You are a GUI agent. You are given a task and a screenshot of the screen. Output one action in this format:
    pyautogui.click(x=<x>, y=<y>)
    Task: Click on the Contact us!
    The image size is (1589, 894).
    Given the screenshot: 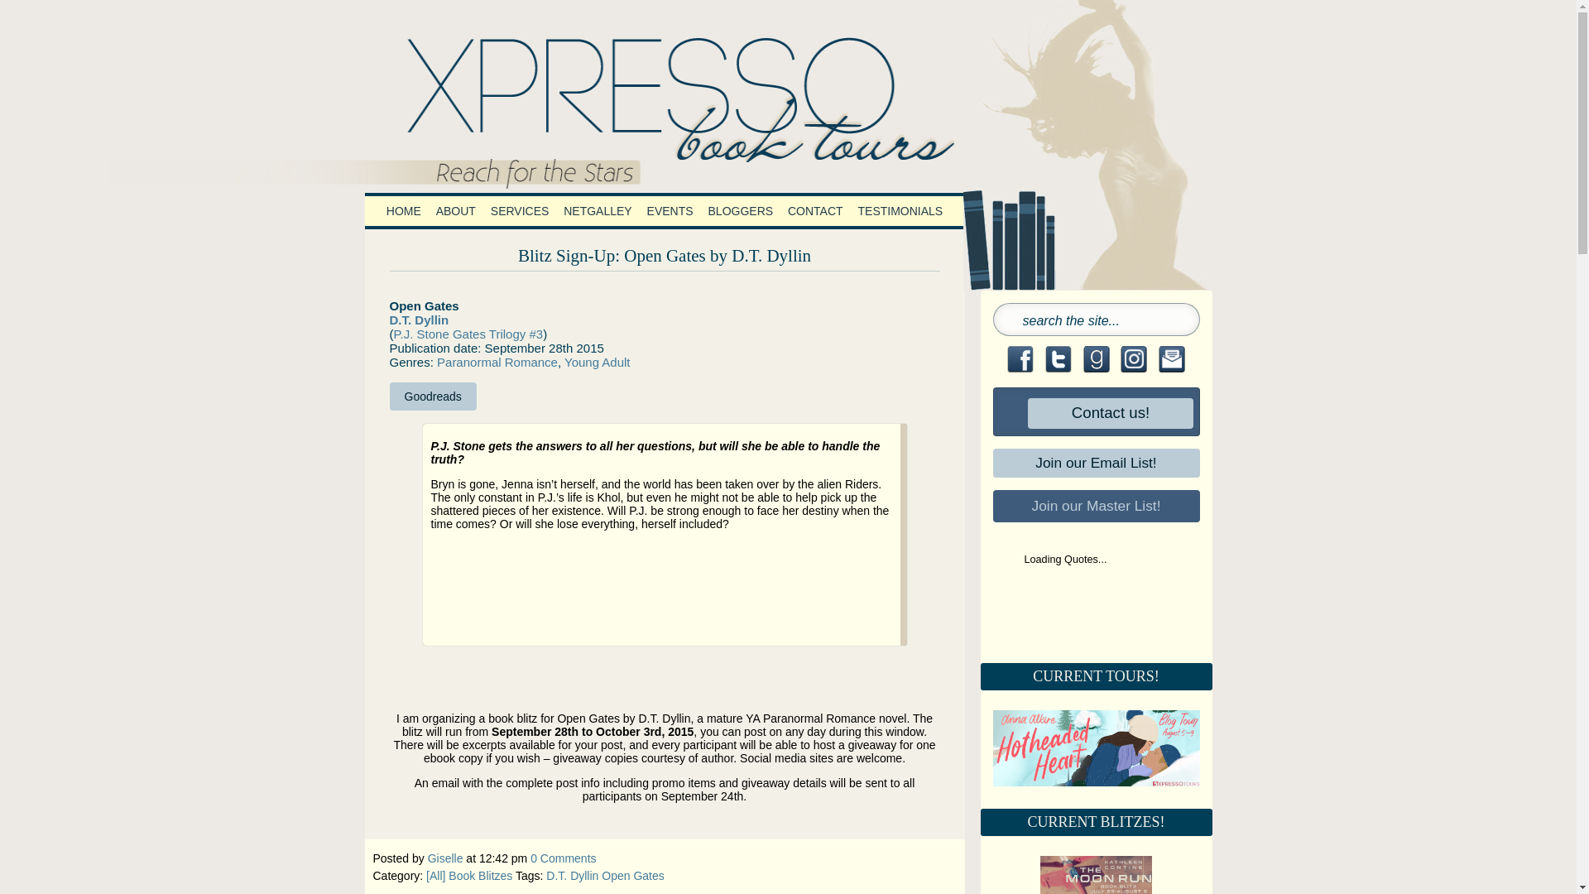 What is the action you would take?
    pyautogui.click(x=1093, y=413)
    